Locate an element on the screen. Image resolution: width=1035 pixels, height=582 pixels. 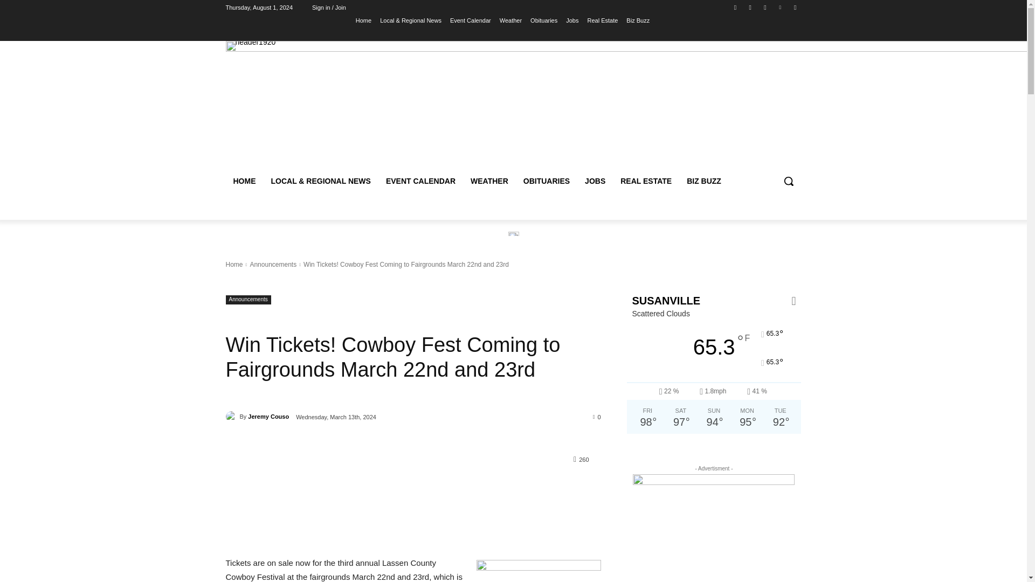
Vimeo is located at coordinates (781, 7).